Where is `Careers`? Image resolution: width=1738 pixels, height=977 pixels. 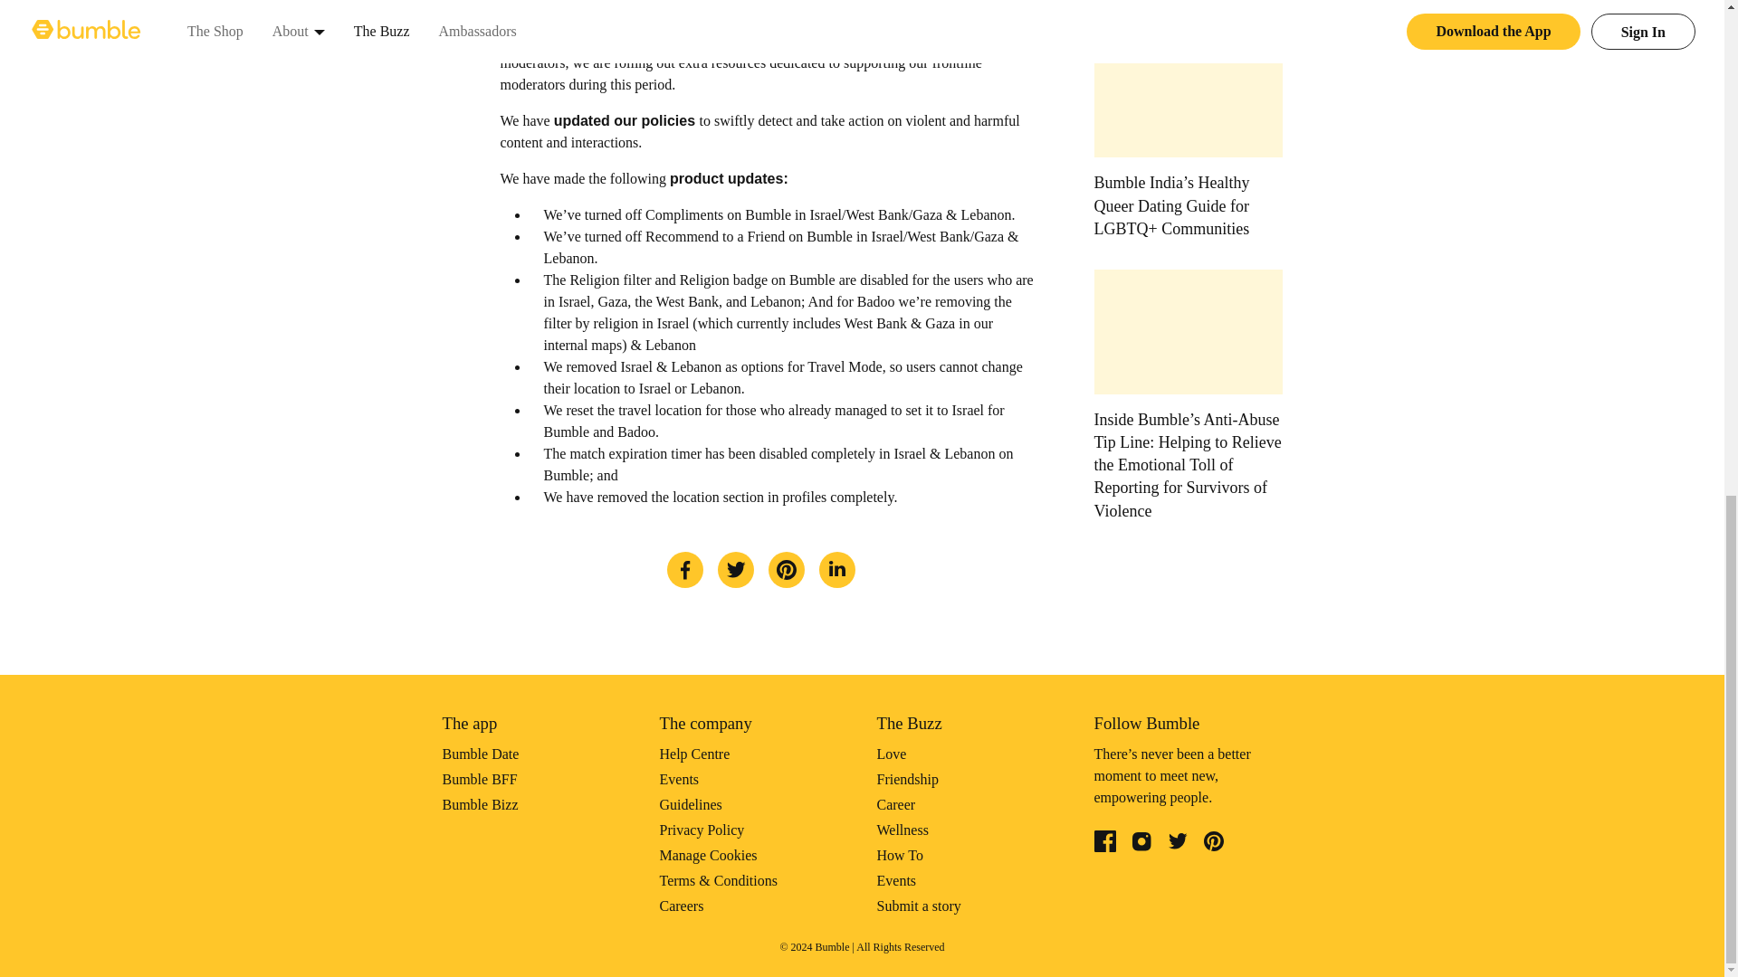 Careers is located at coordinates (681, 905).